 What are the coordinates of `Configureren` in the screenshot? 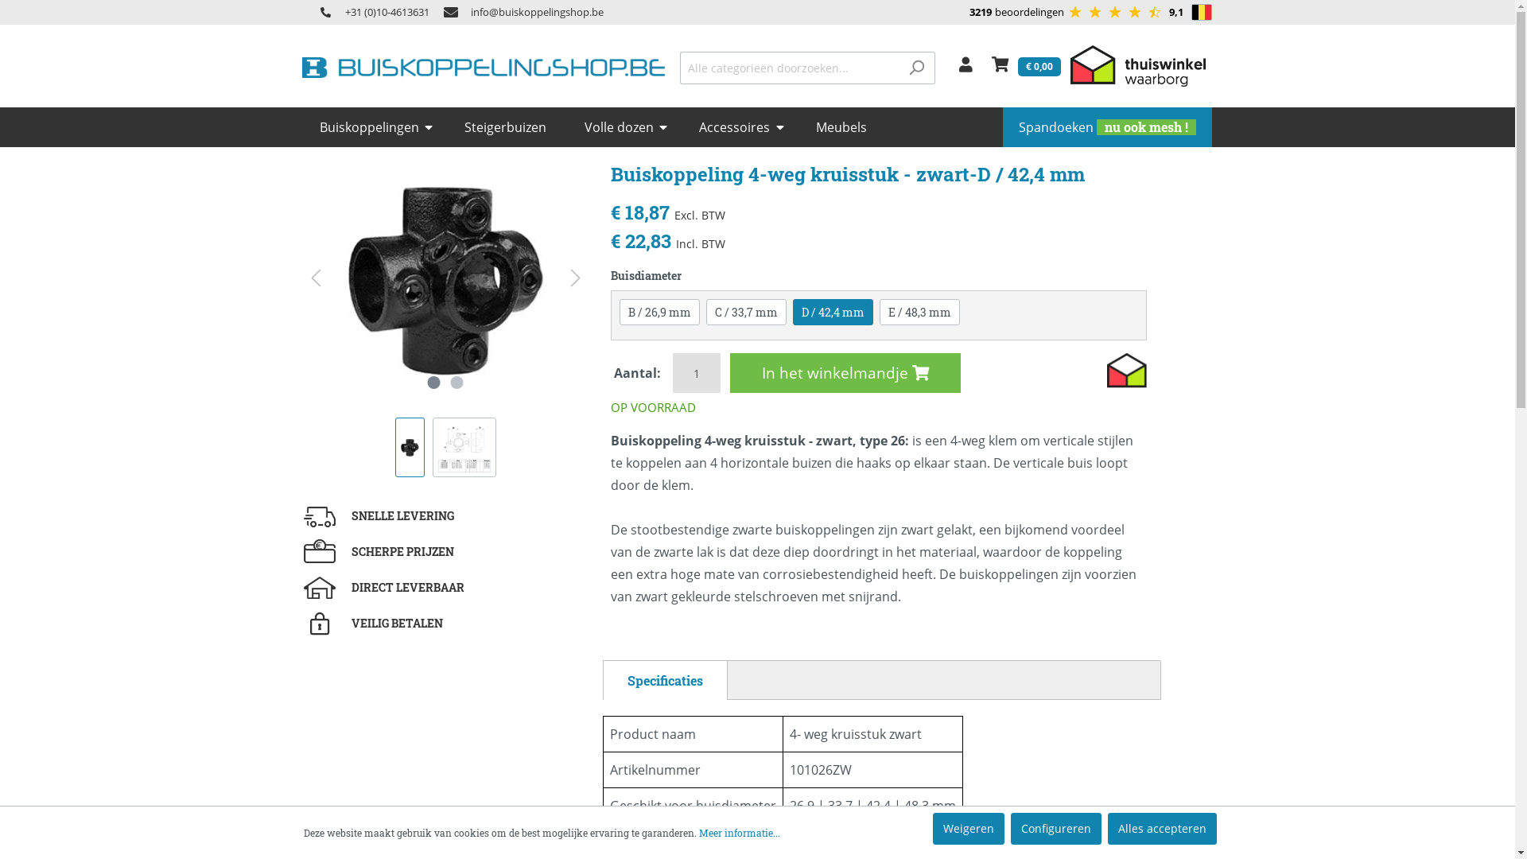 It's located at (1055, 829).